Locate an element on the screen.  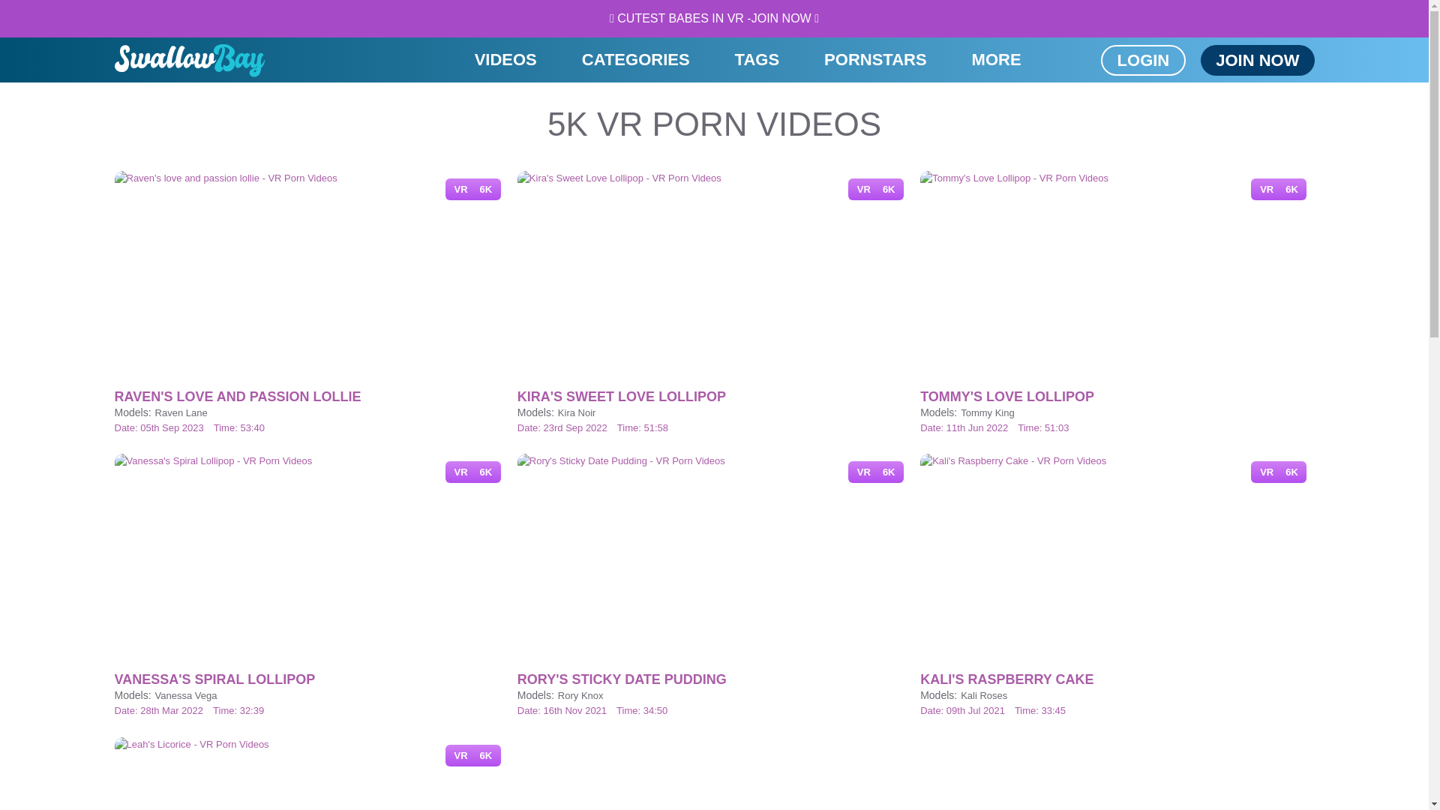
RAVEN'S LOVE AND PASSION LOLLIE is located at coordinates (310, 397).